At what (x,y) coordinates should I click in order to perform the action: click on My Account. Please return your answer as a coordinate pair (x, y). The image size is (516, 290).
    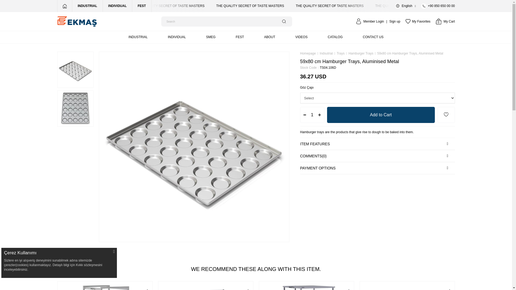
    Looking at the image, I should click on (374, 21).